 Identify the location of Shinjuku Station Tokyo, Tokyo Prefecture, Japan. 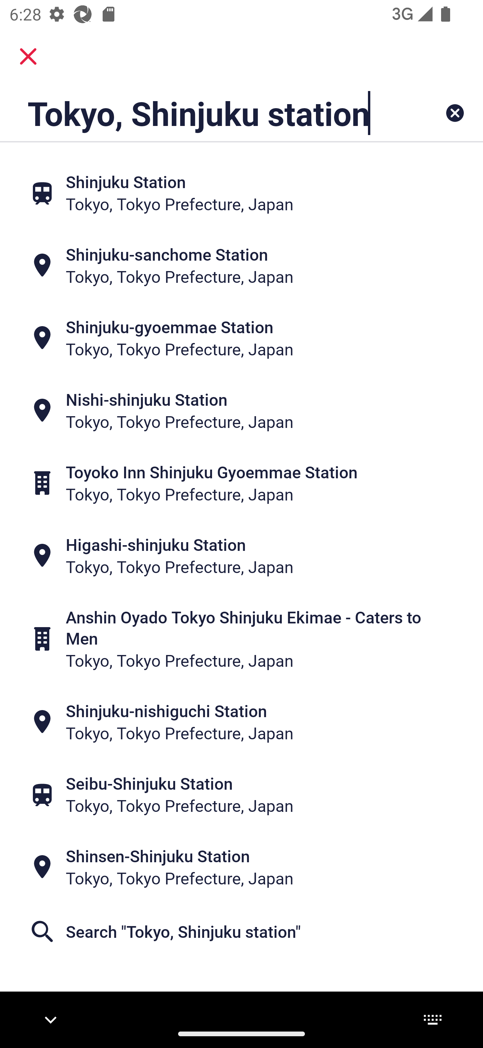
(241, 193).